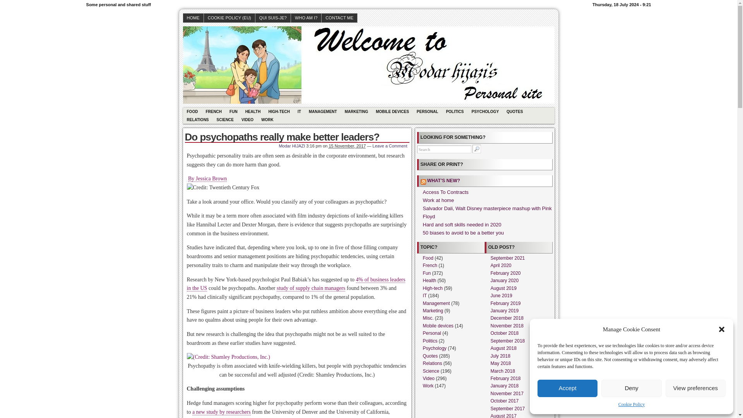 This screenshot has width=743, height=418. I want to click on HEALTH, so click(253, 111).